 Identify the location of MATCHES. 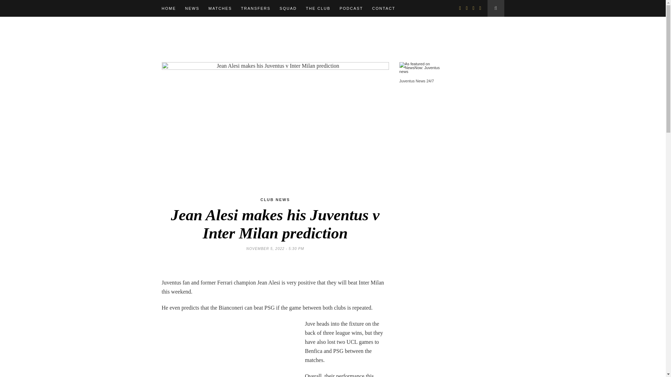
(219, 8).